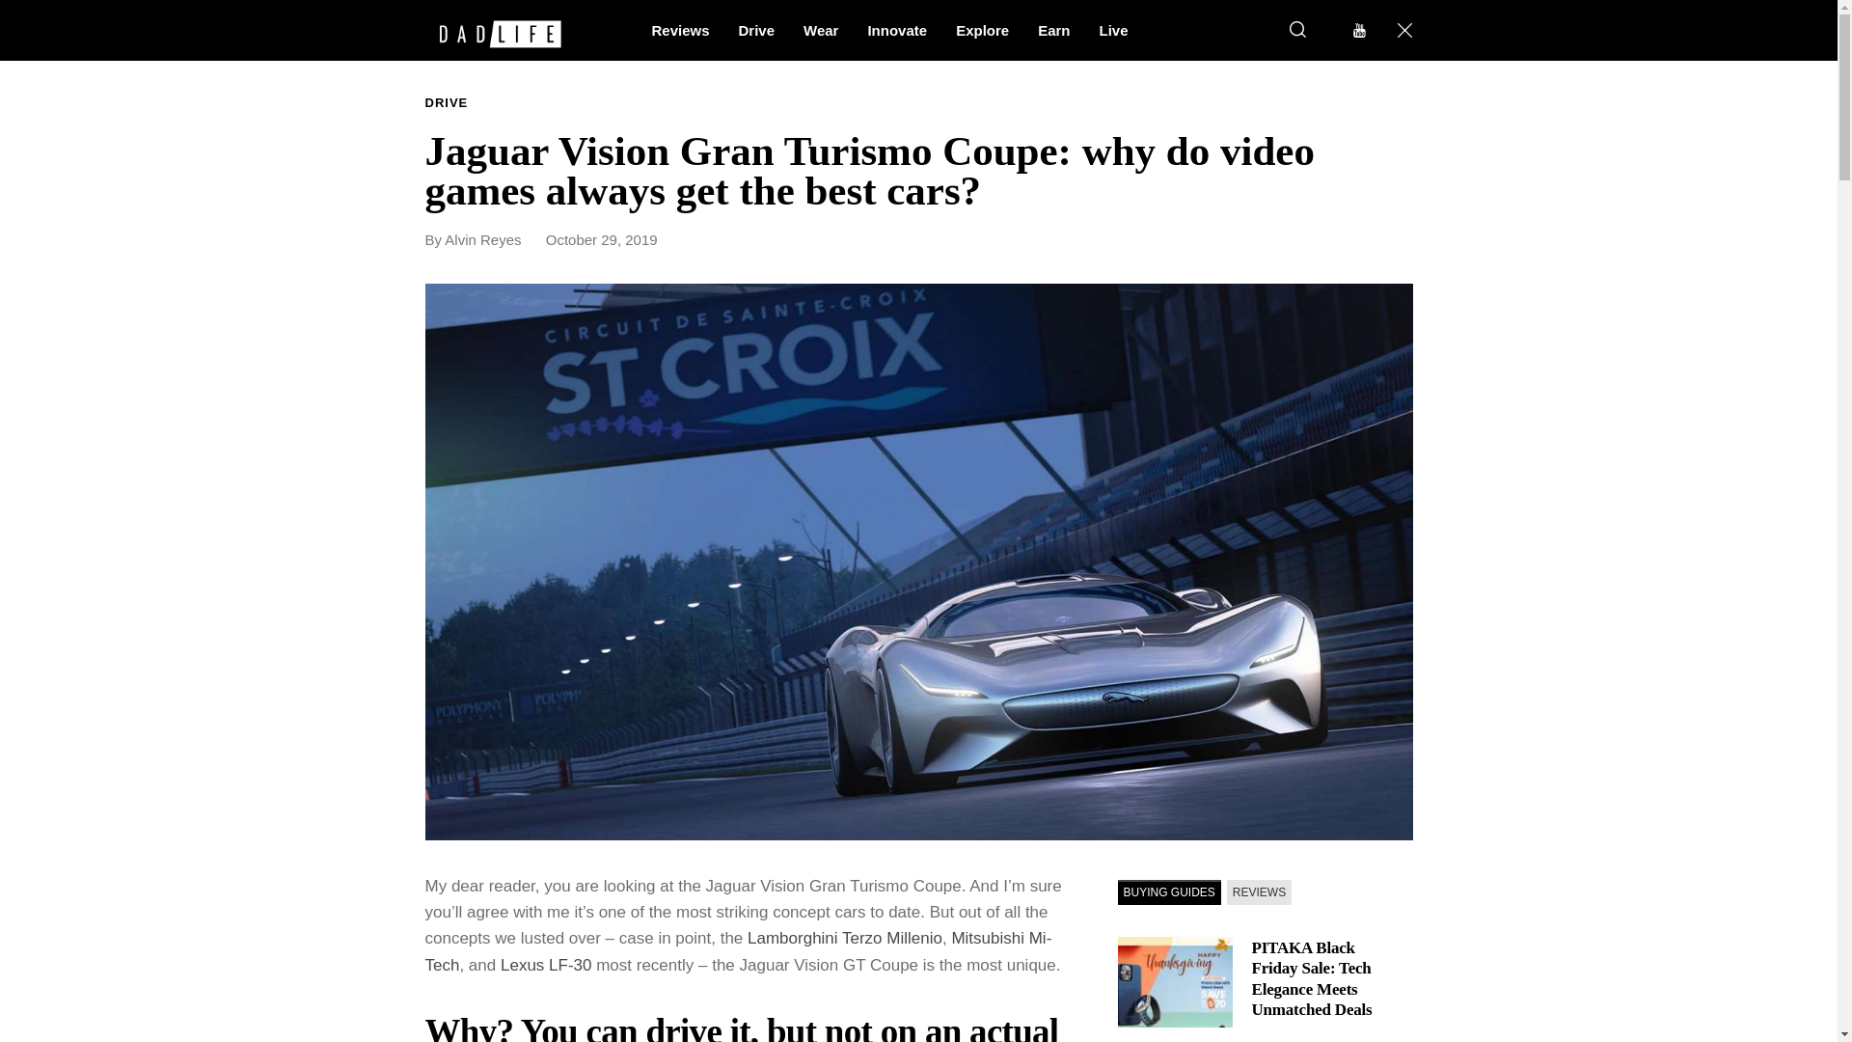 This screenshot has height=1042, width=1852. Describe the element at coordinates (820, 29) in the screenshot. I see `Wear` at that location.